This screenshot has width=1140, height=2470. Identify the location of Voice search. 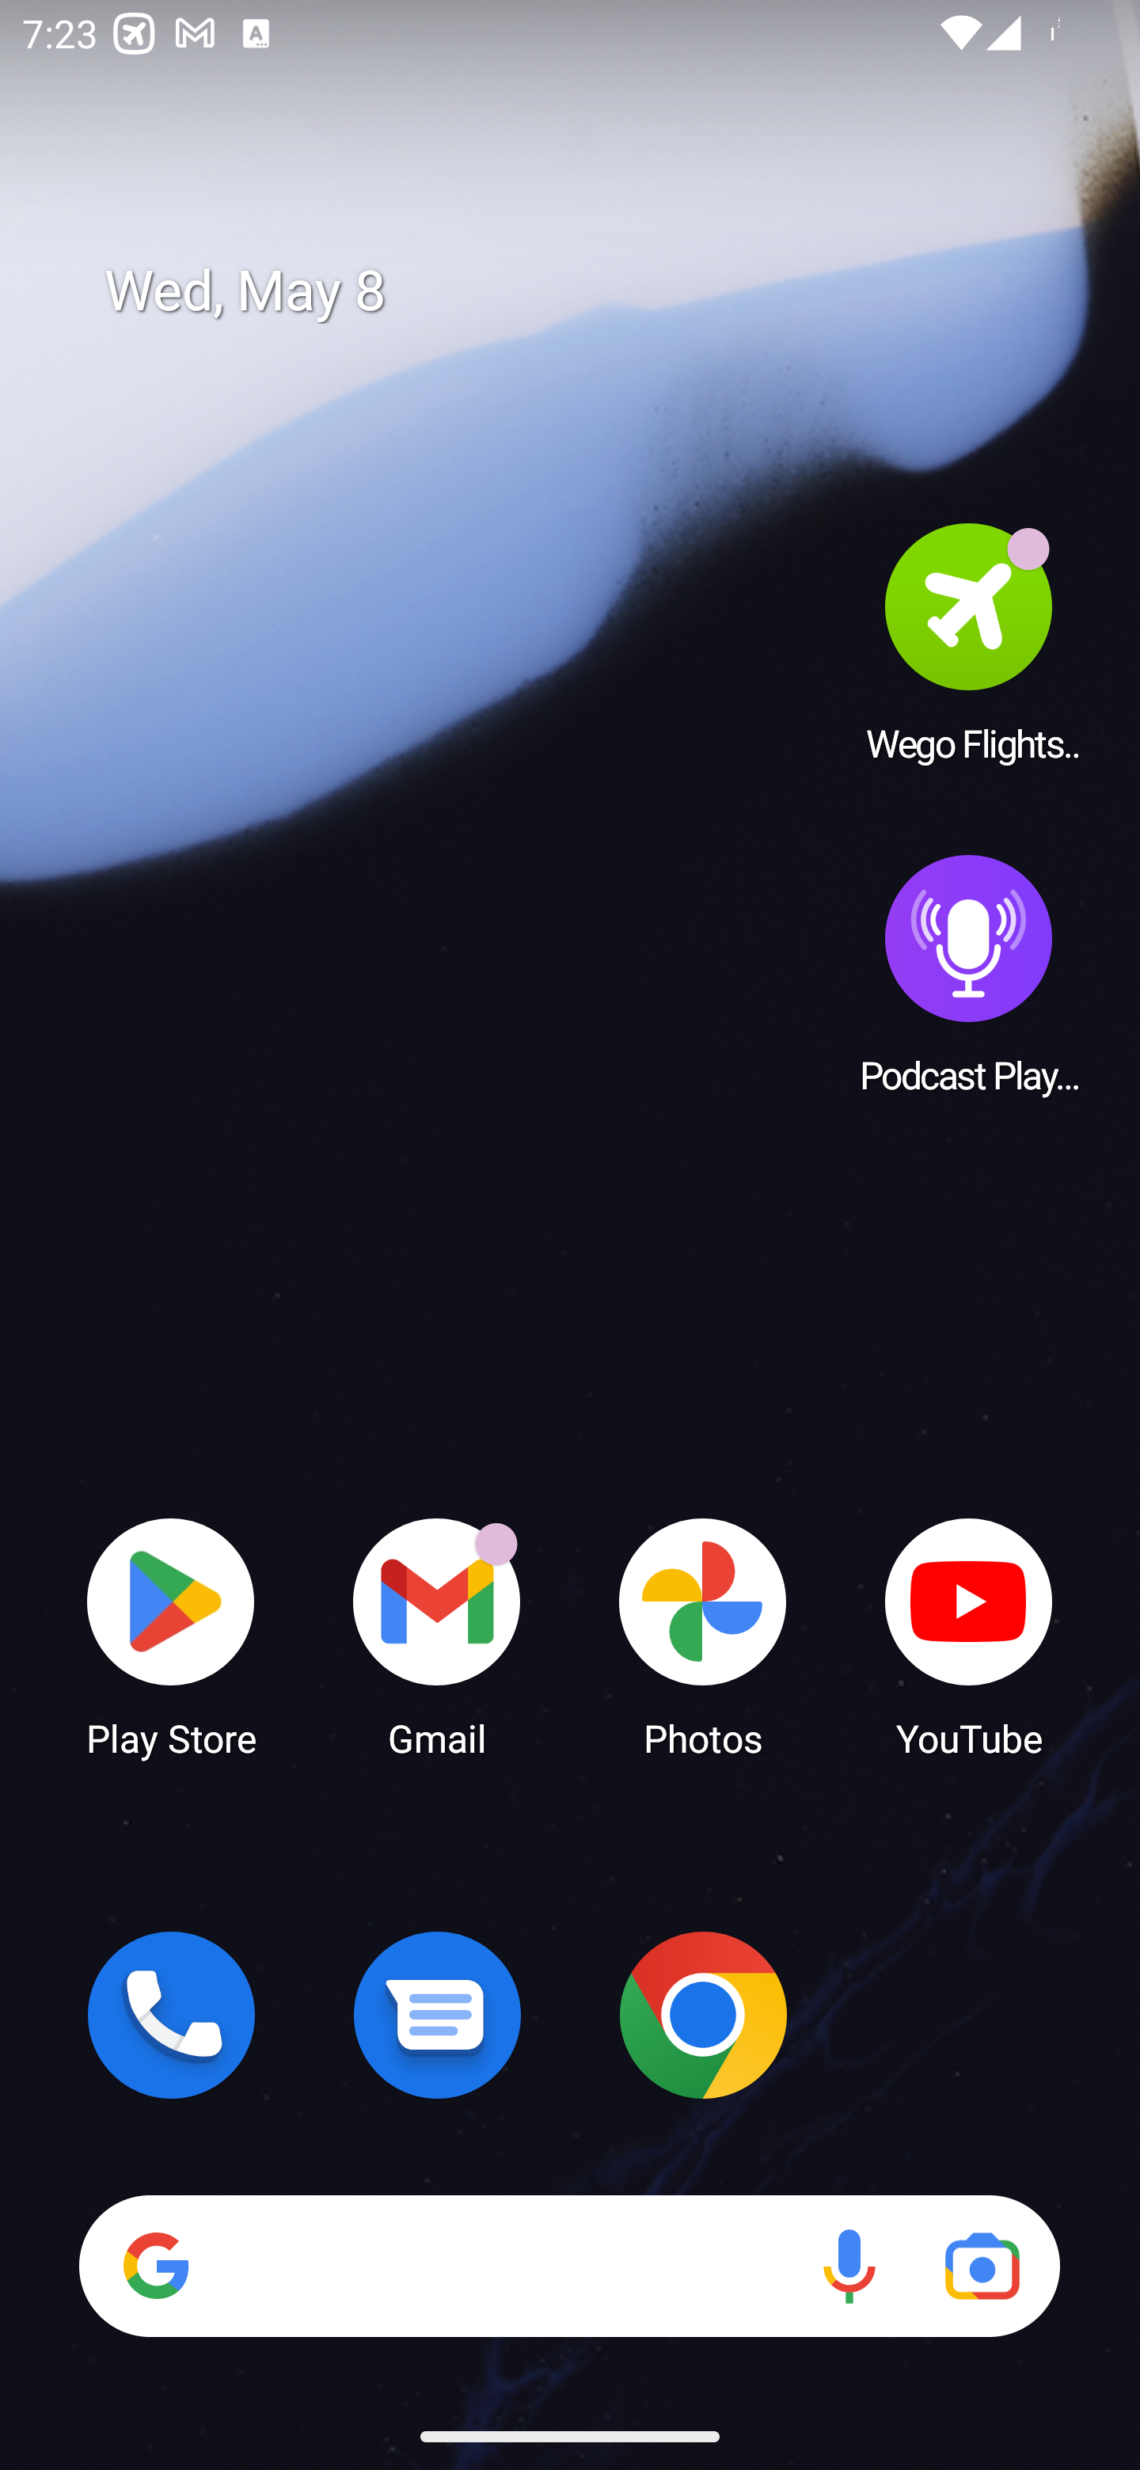
(849, 2266).